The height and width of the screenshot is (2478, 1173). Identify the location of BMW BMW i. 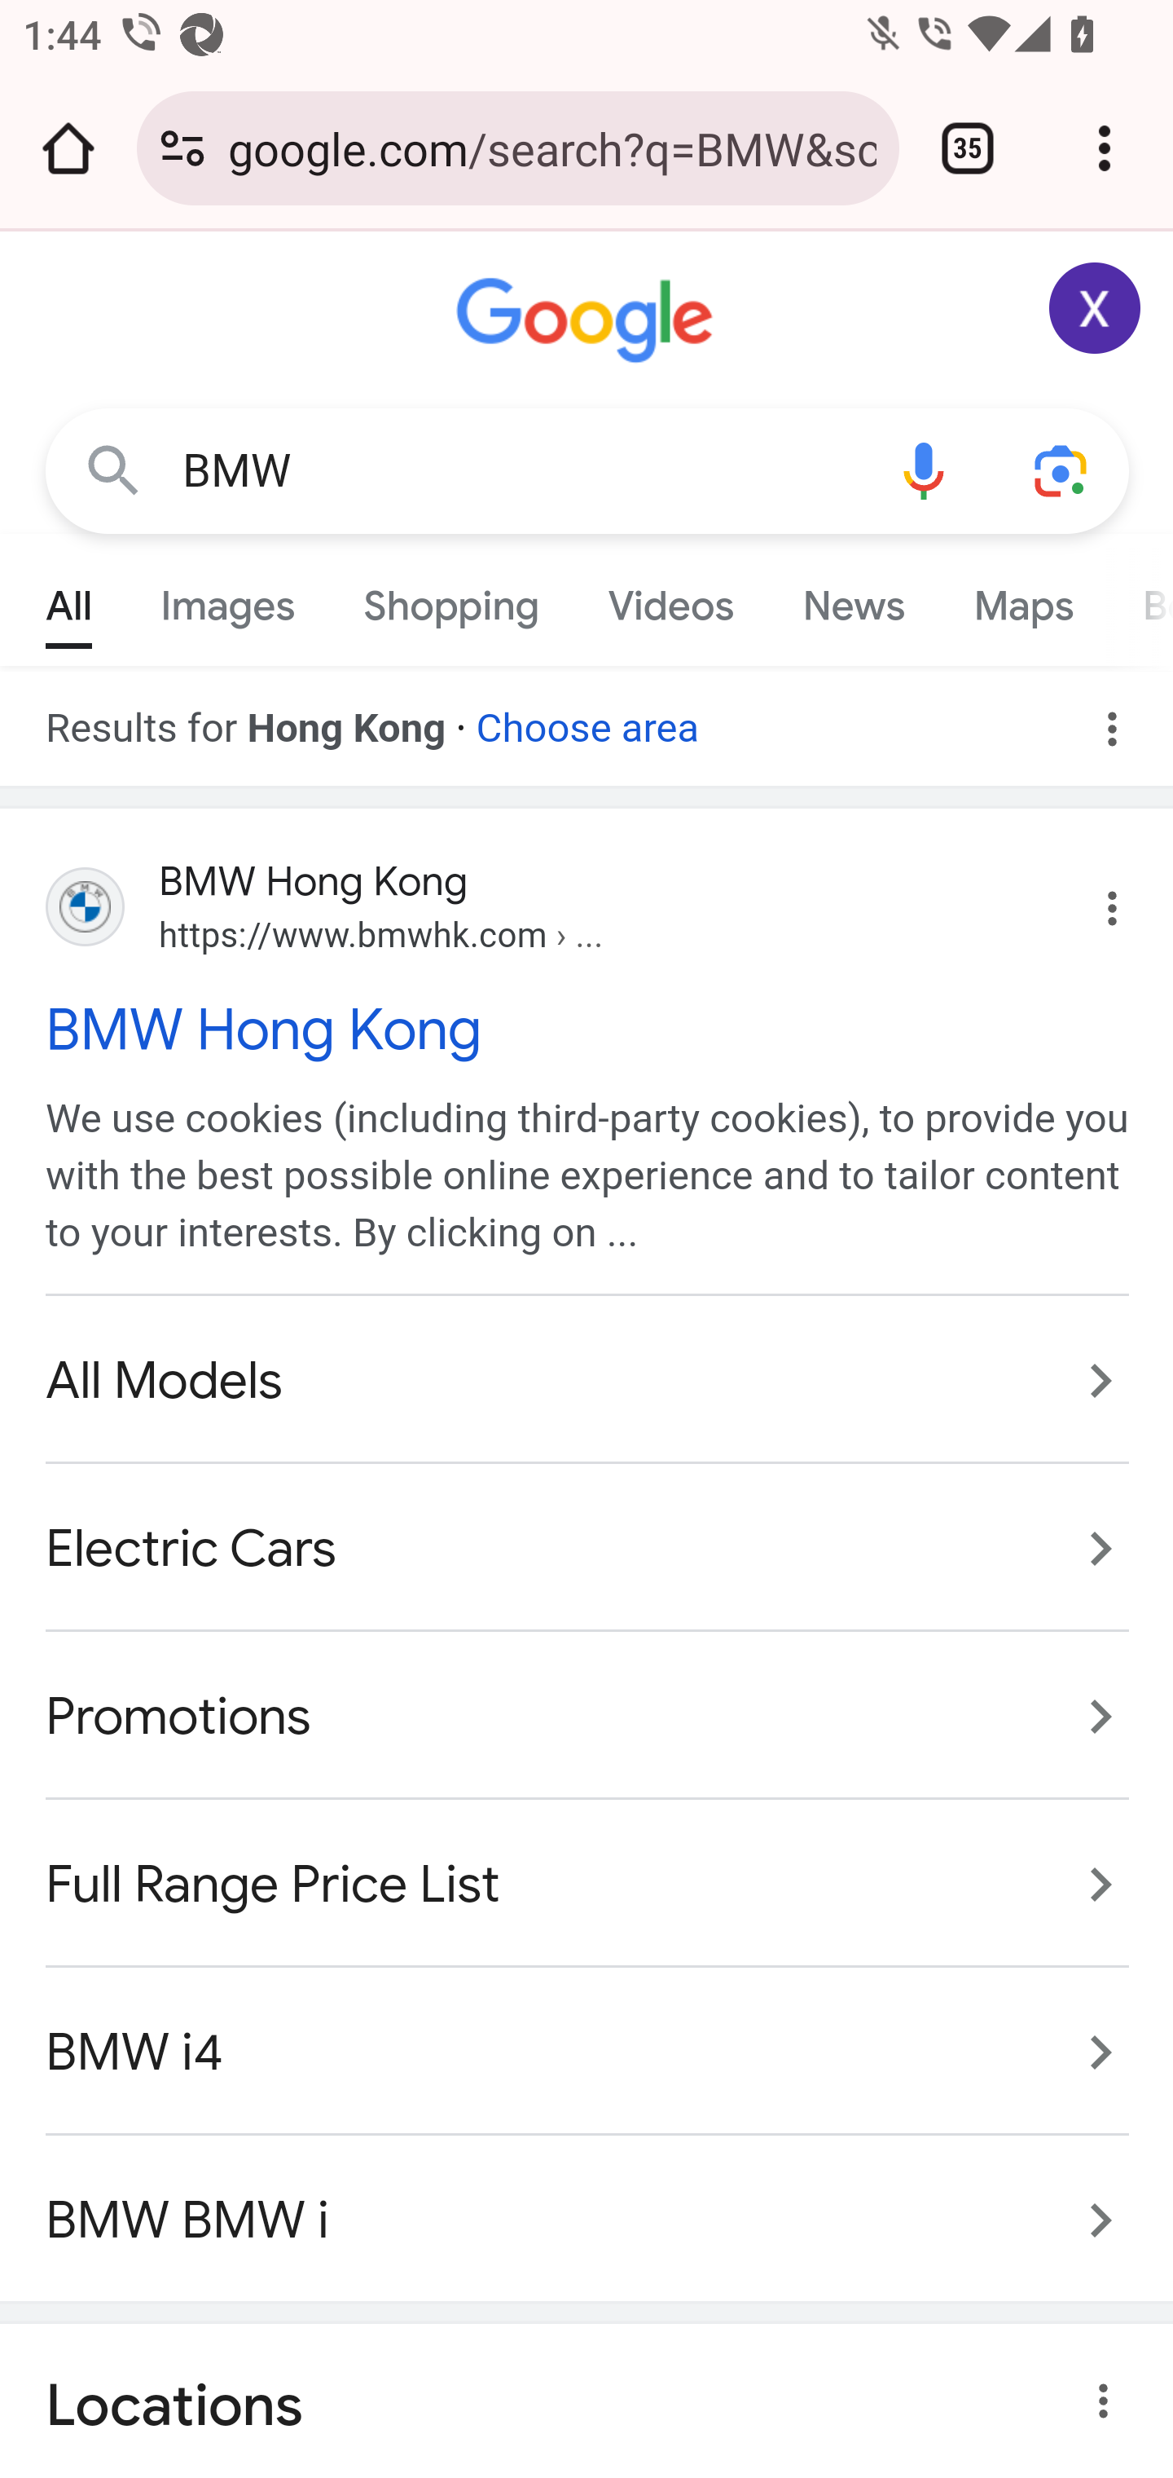
(588, 2202).